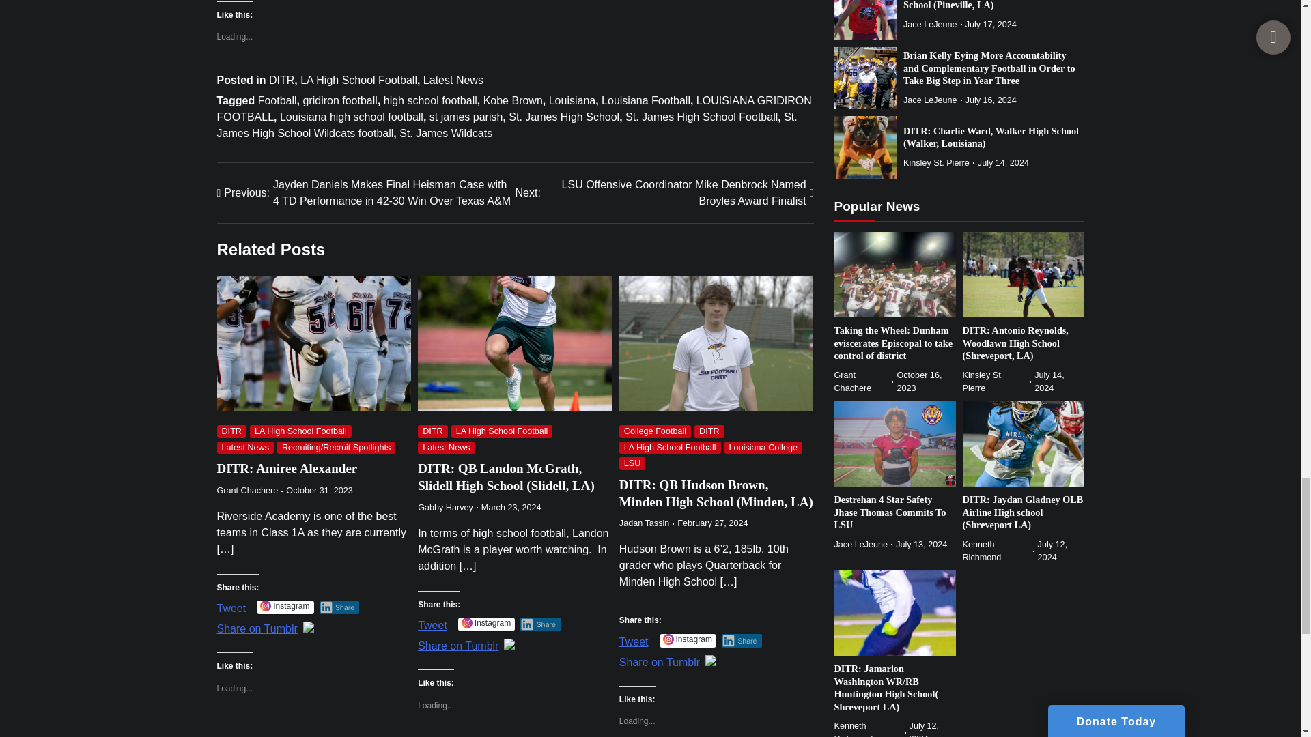 The height and width of the screenshot is (737, 1311). I want to click on Click to share on Instagram, so click(486, 624).